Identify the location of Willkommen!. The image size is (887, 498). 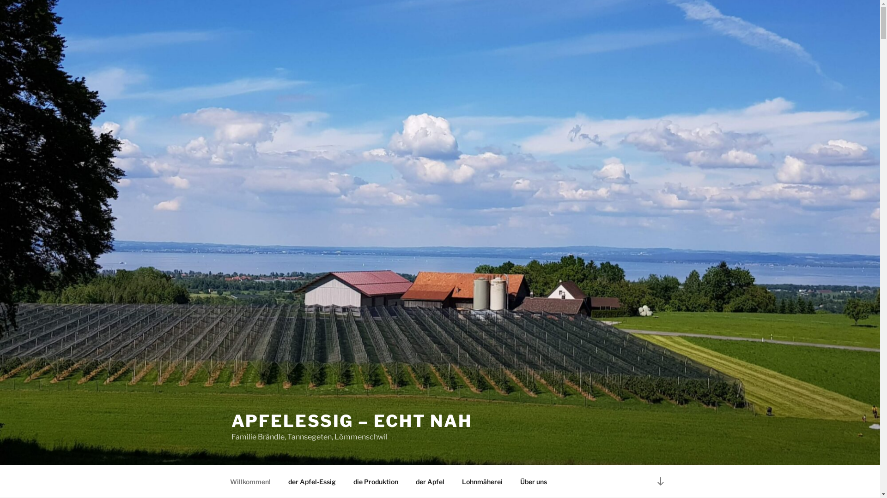
(250, 481).